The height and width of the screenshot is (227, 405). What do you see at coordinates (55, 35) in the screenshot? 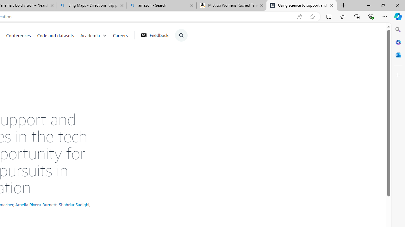
I see `Code and datasets` at bounding box center [55, 35].